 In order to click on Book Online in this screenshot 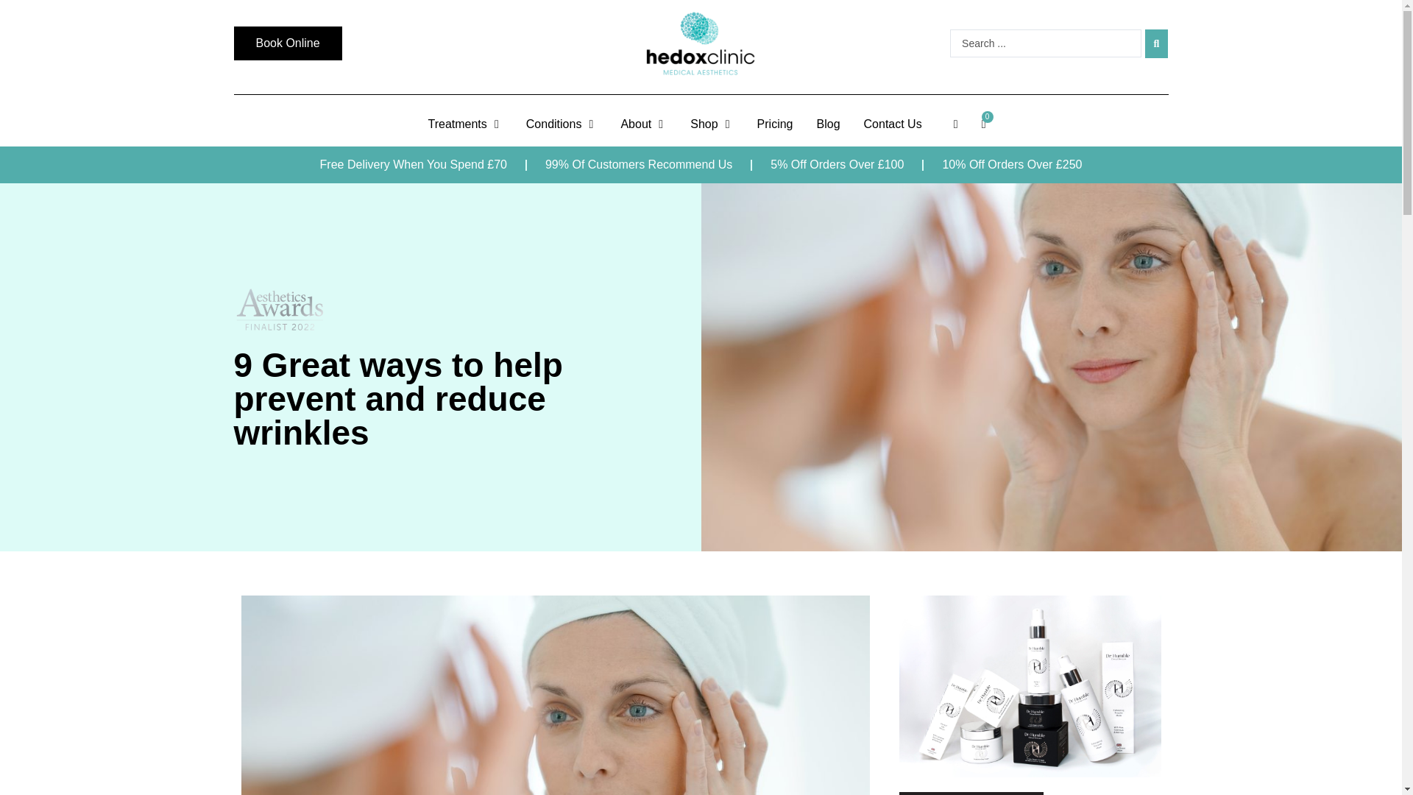, I will do `click(288, 43)`.